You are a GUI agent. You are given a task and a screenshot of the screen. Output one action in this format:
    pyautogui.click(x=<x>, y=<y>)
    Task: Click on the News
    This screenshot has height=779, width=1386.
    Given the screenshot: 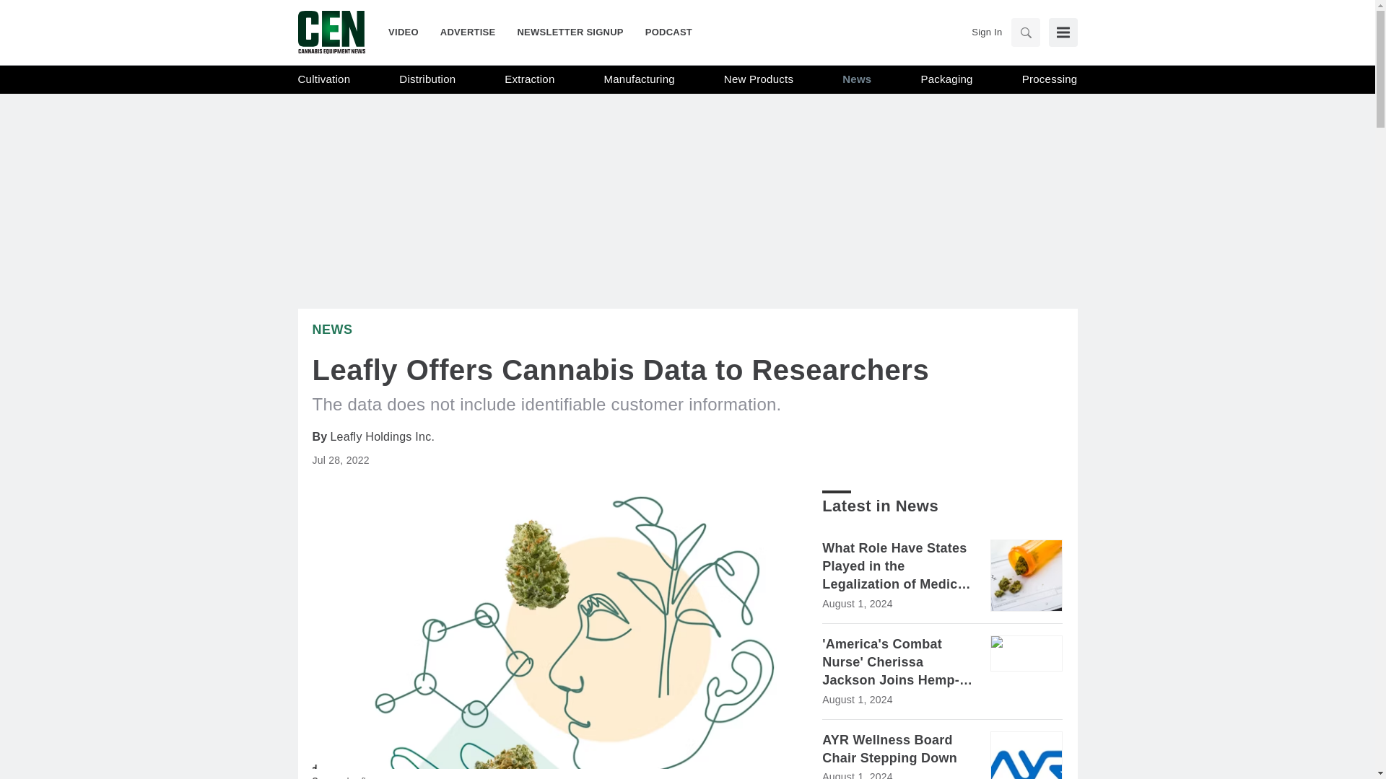 What is the action you would take?
    pyautogui.click(x=332, y=329)
    